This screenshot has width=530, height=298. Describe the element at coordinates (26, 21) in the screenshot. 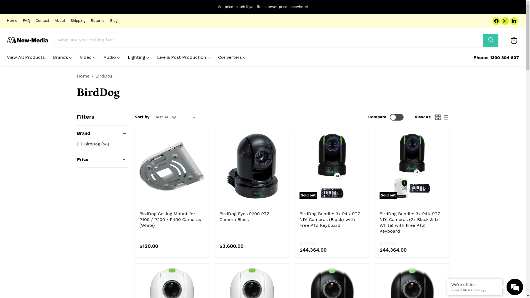

I see `FAQ` at that location.